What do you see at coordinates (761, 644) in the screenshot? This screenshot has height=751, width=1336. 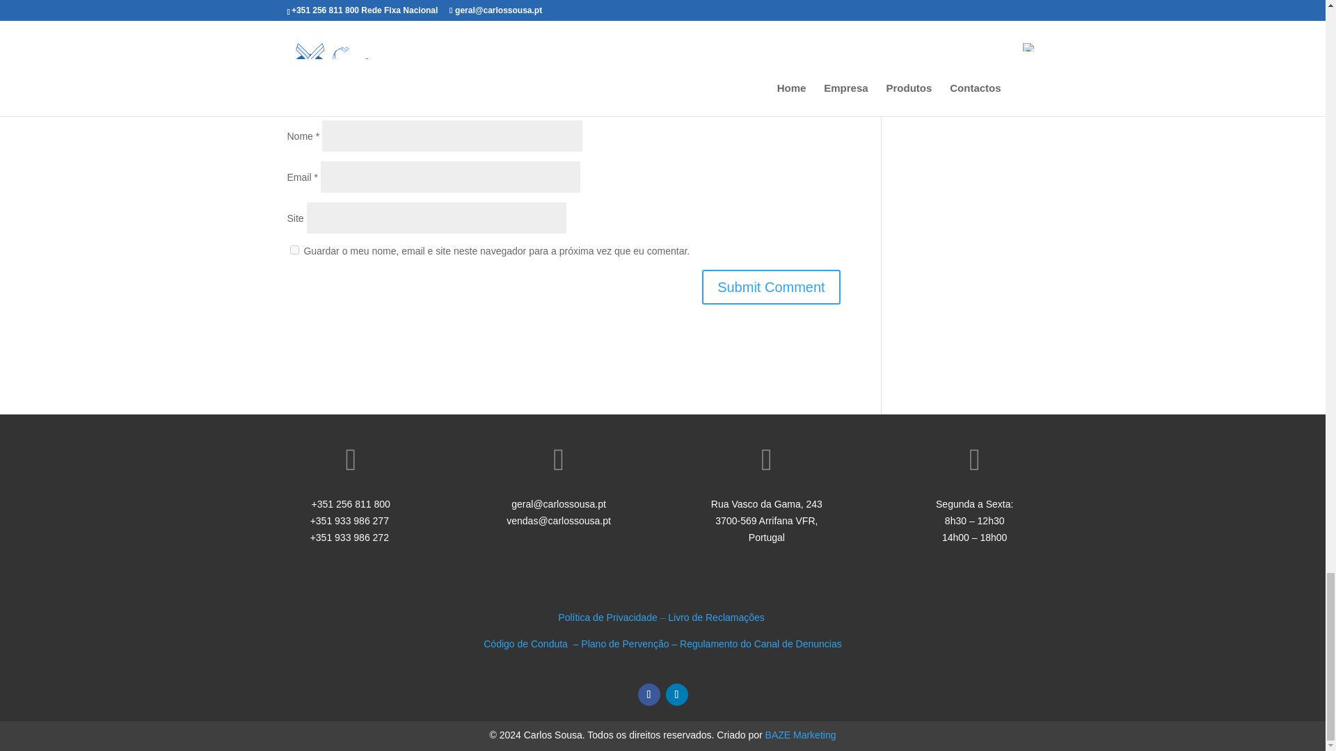 I see `Regulamento do Canal de Denuncias` at bounding box center [761, 644].